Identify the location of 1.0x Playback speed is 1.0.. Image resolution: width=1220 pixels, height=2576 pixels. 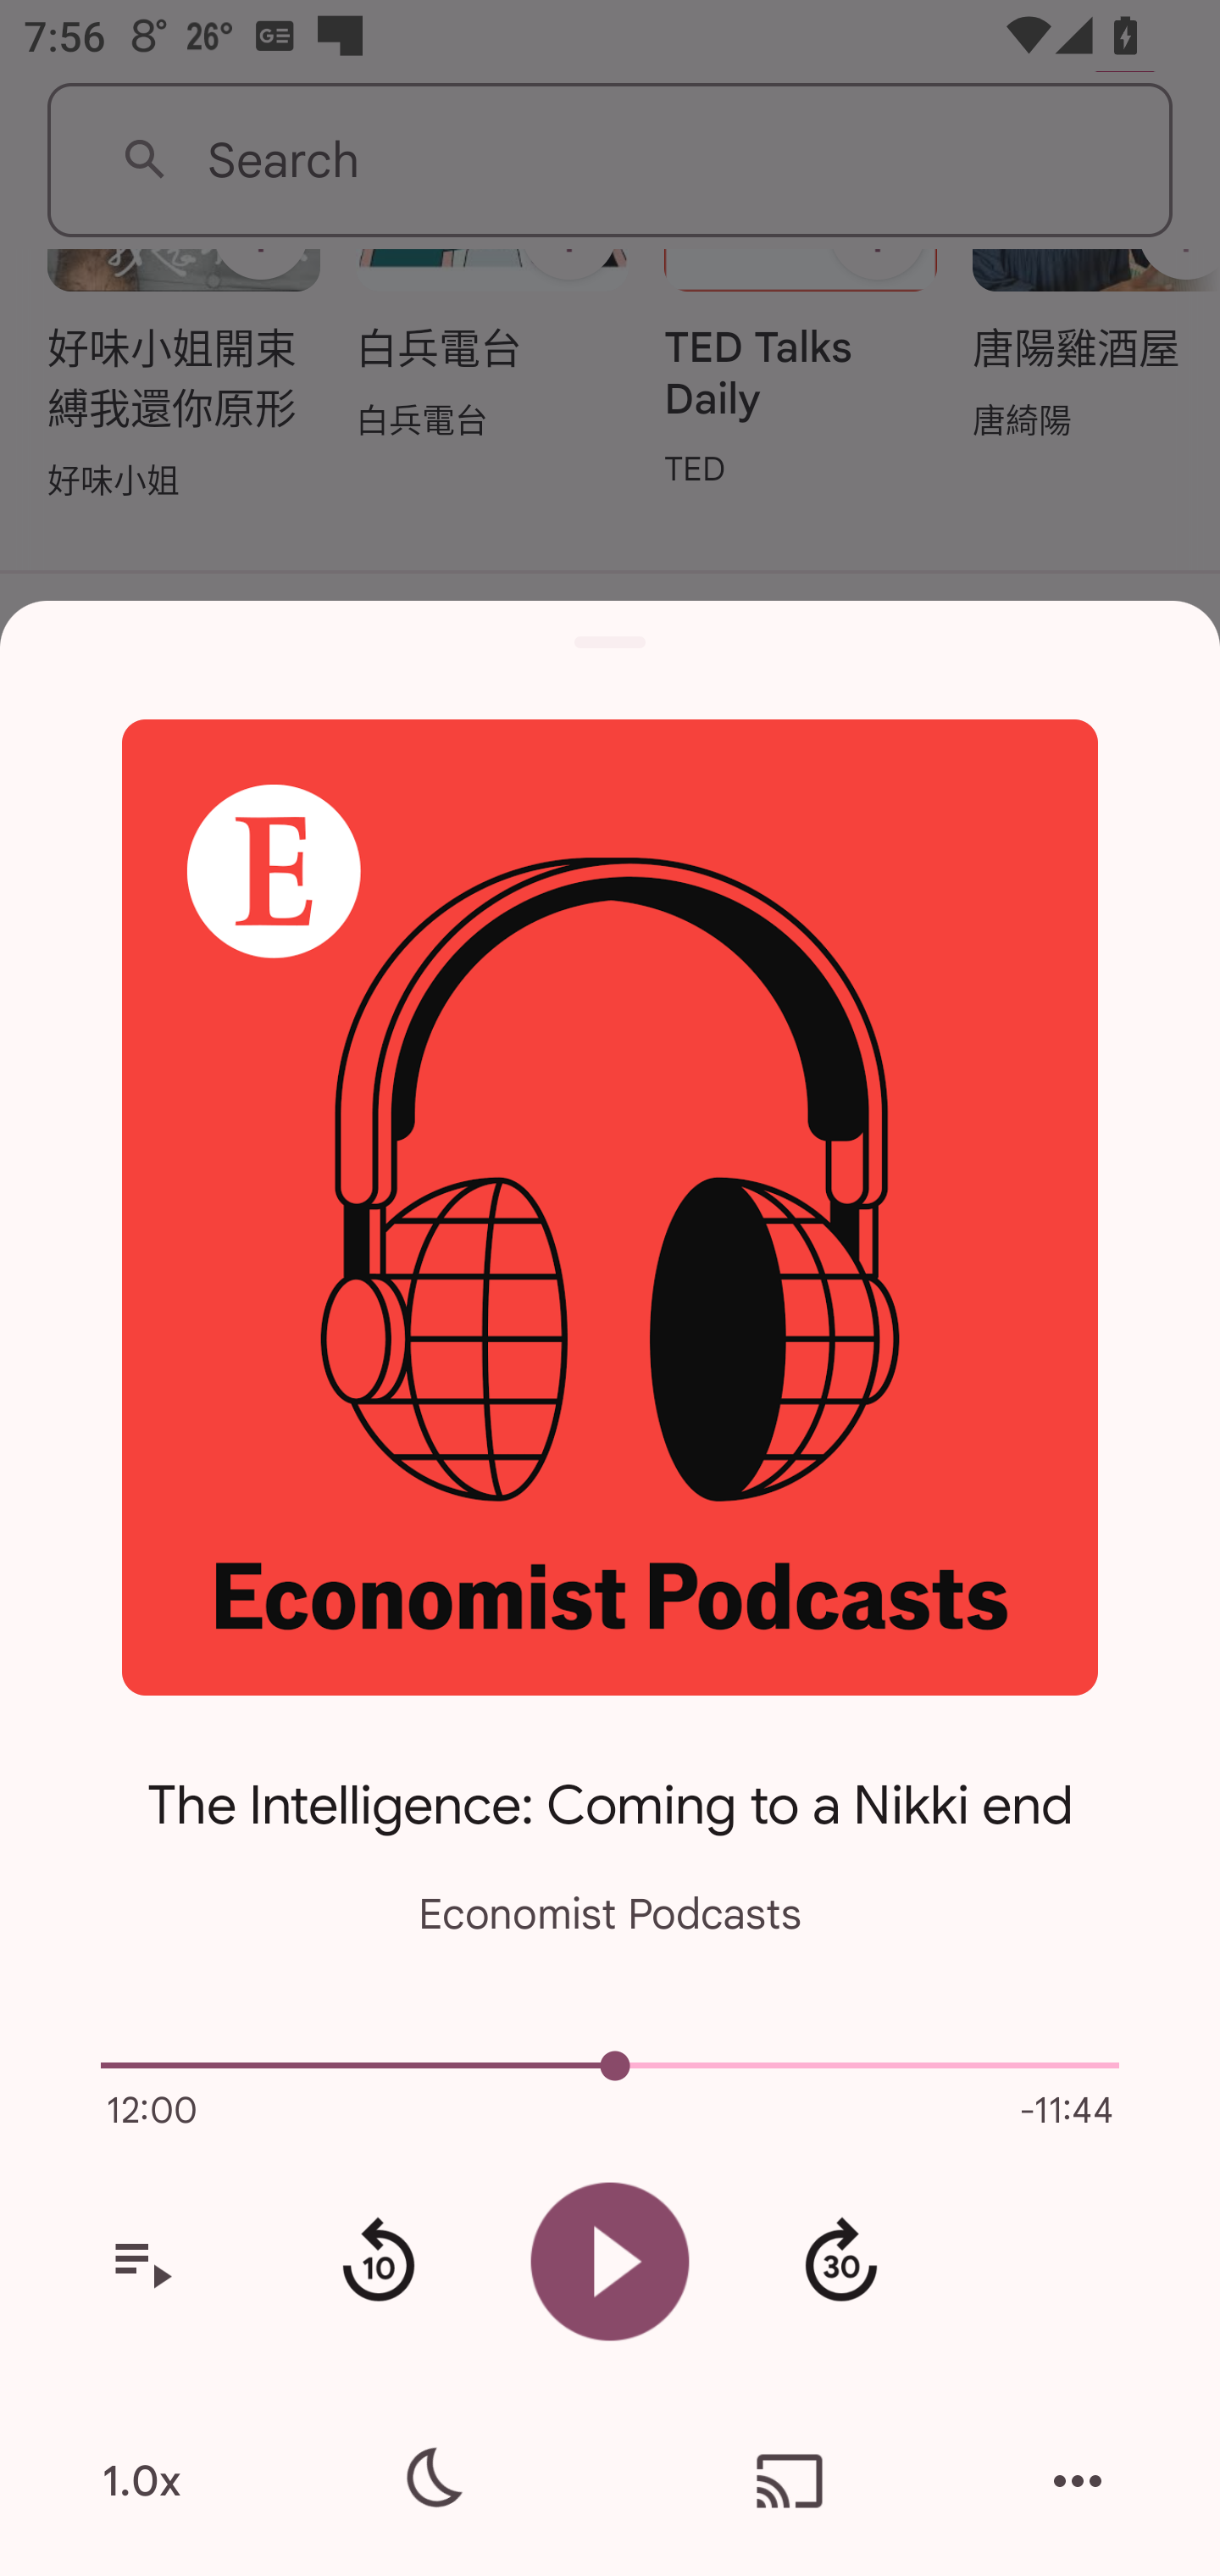
(141, 2481).